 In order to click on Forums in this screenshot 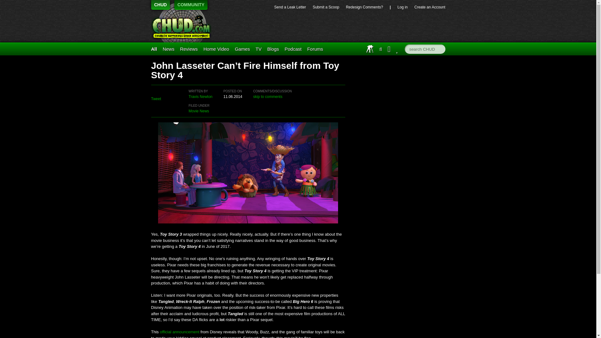, I will do `click(315, 49)`.